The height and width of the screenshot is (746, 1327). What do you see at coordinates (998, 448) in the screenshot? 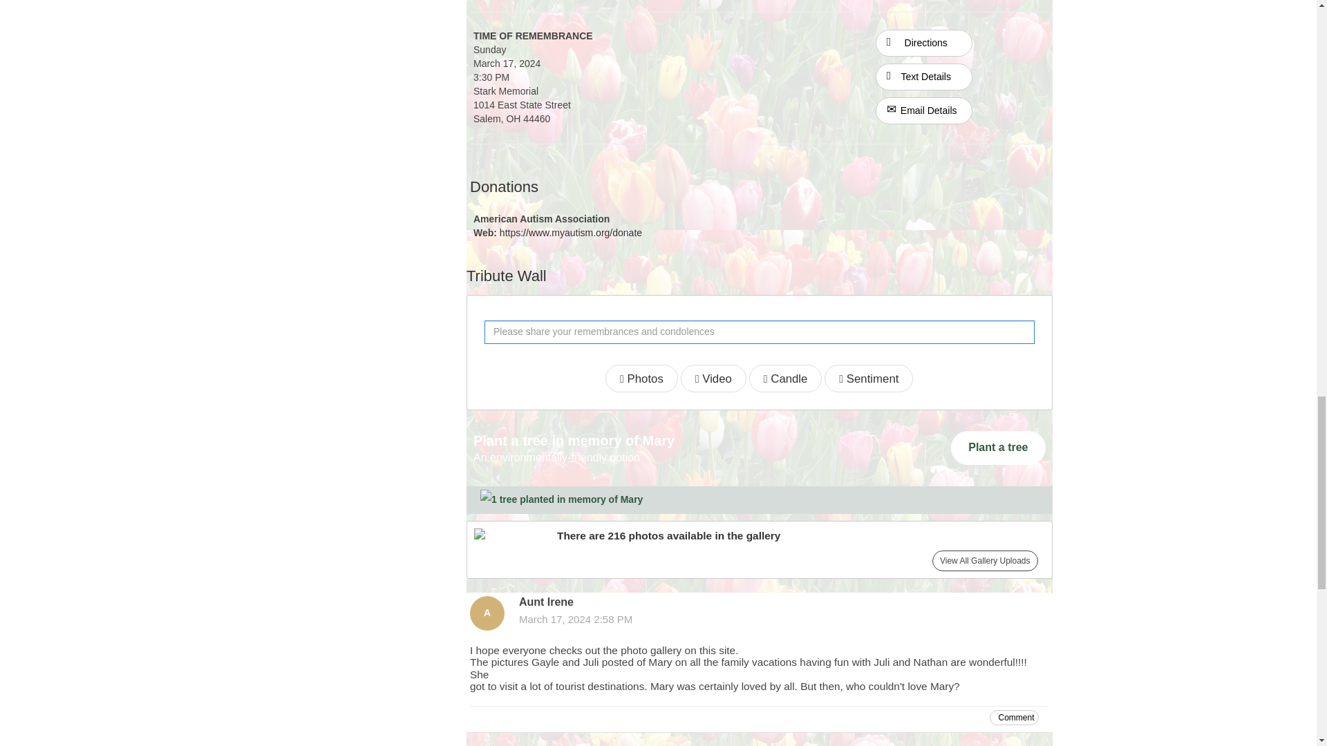
I see `Plant a tree` at bounding box center [998, 448].